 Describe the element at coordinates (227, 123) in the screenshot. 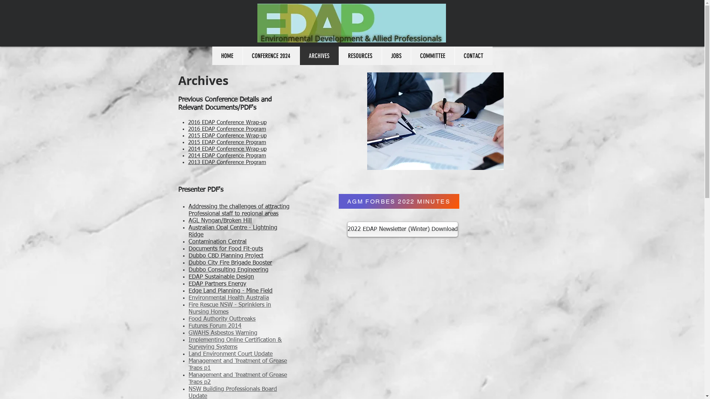

I see `2016 EDAP Conference Wrap-up` at that location.